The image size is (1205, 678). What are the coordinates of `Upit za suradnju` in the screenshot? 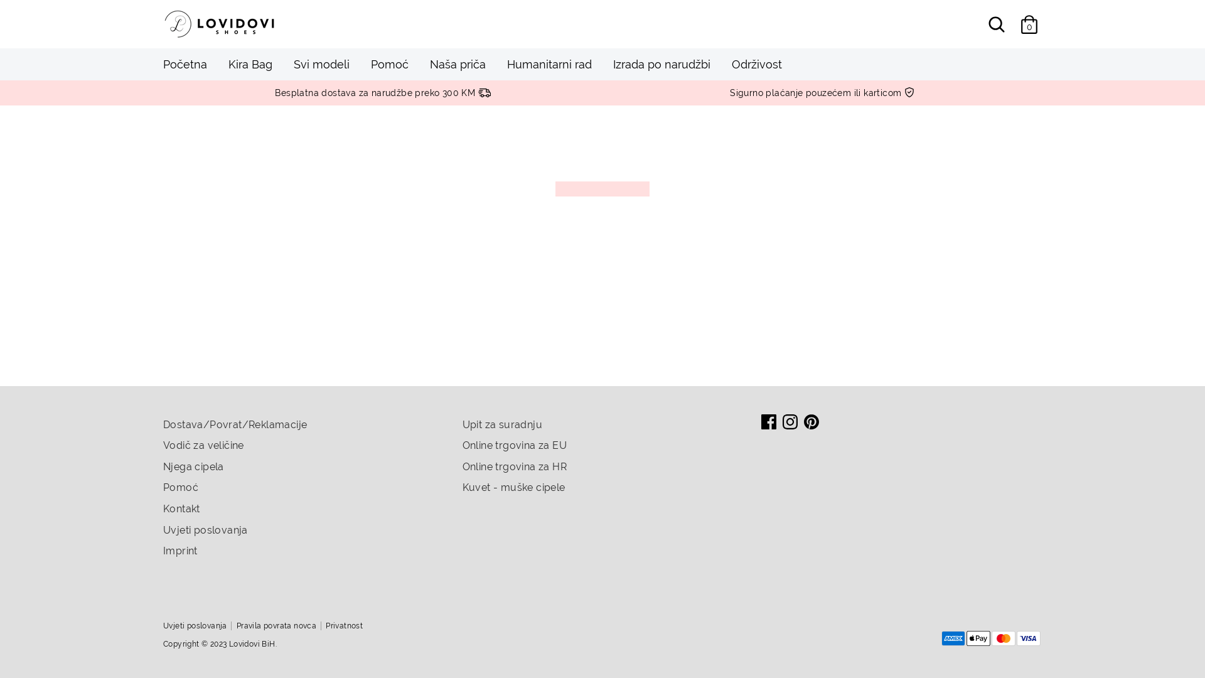 It's located at (502, 424).